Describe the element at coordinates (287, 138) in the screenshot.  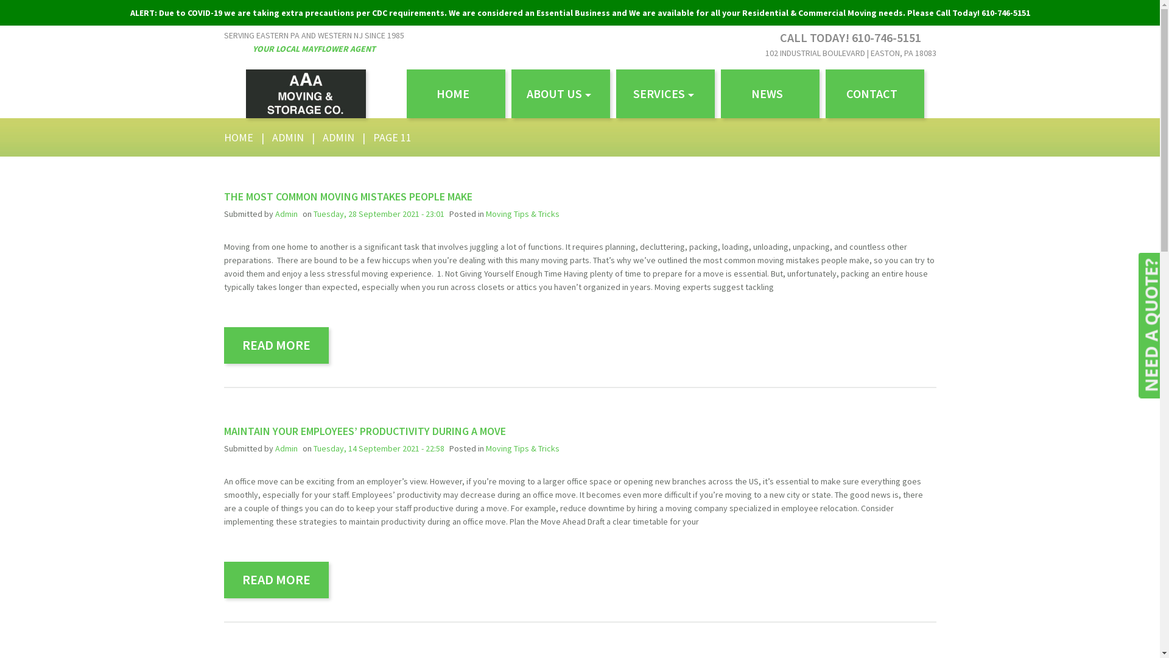
I see `ADMIN` at that location.